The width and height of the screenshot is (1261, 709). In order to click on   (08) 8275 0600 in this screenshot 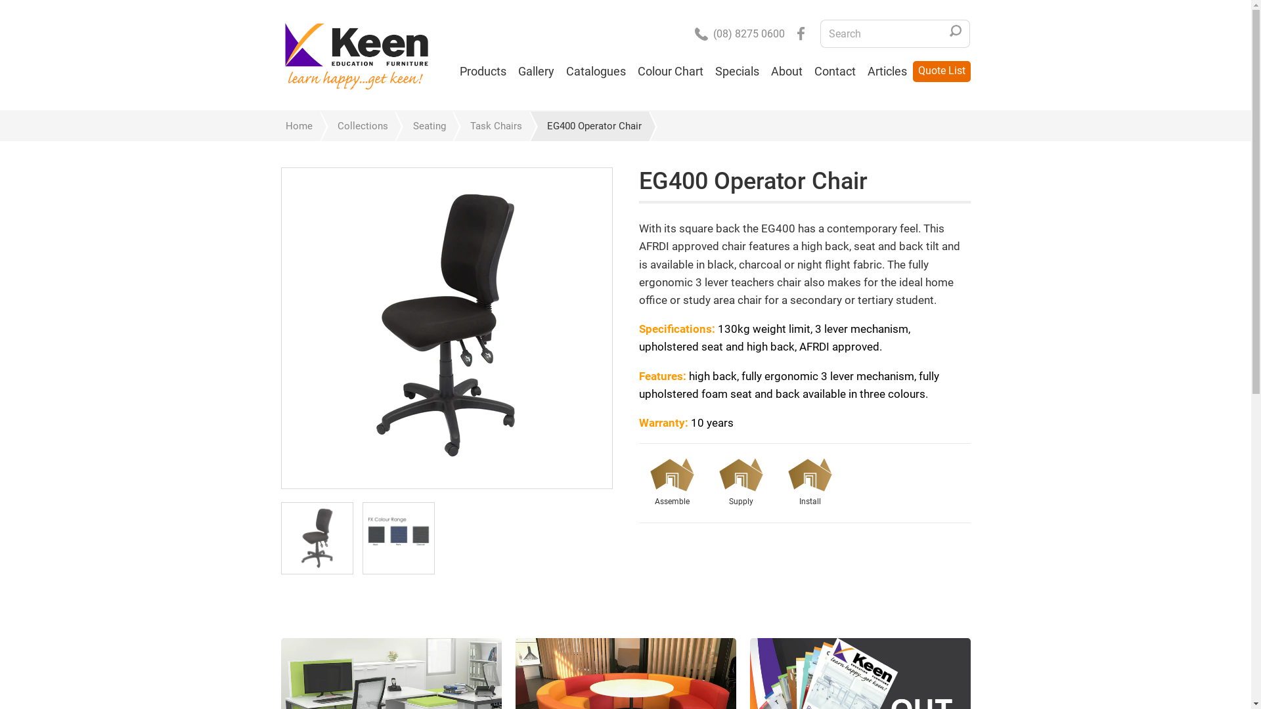, I will do `click(740, 33)`.